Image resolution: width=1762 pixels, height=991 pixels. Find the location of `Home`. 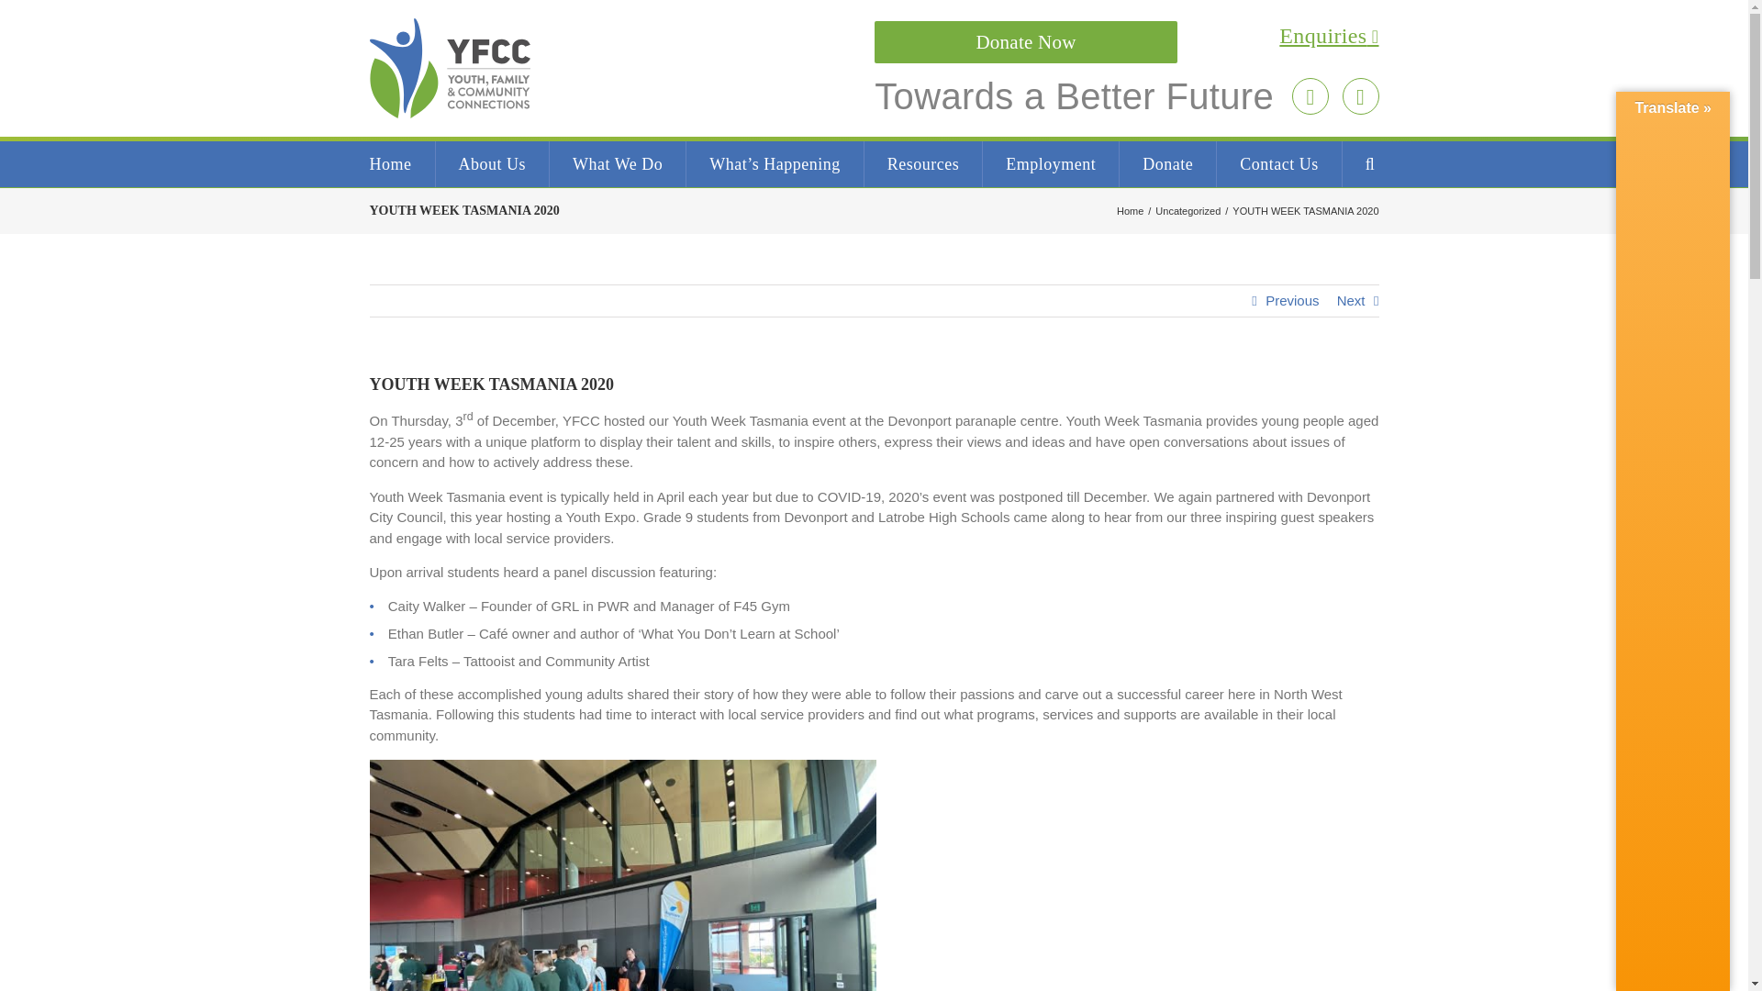

Home is located at coordinates (389, 164).